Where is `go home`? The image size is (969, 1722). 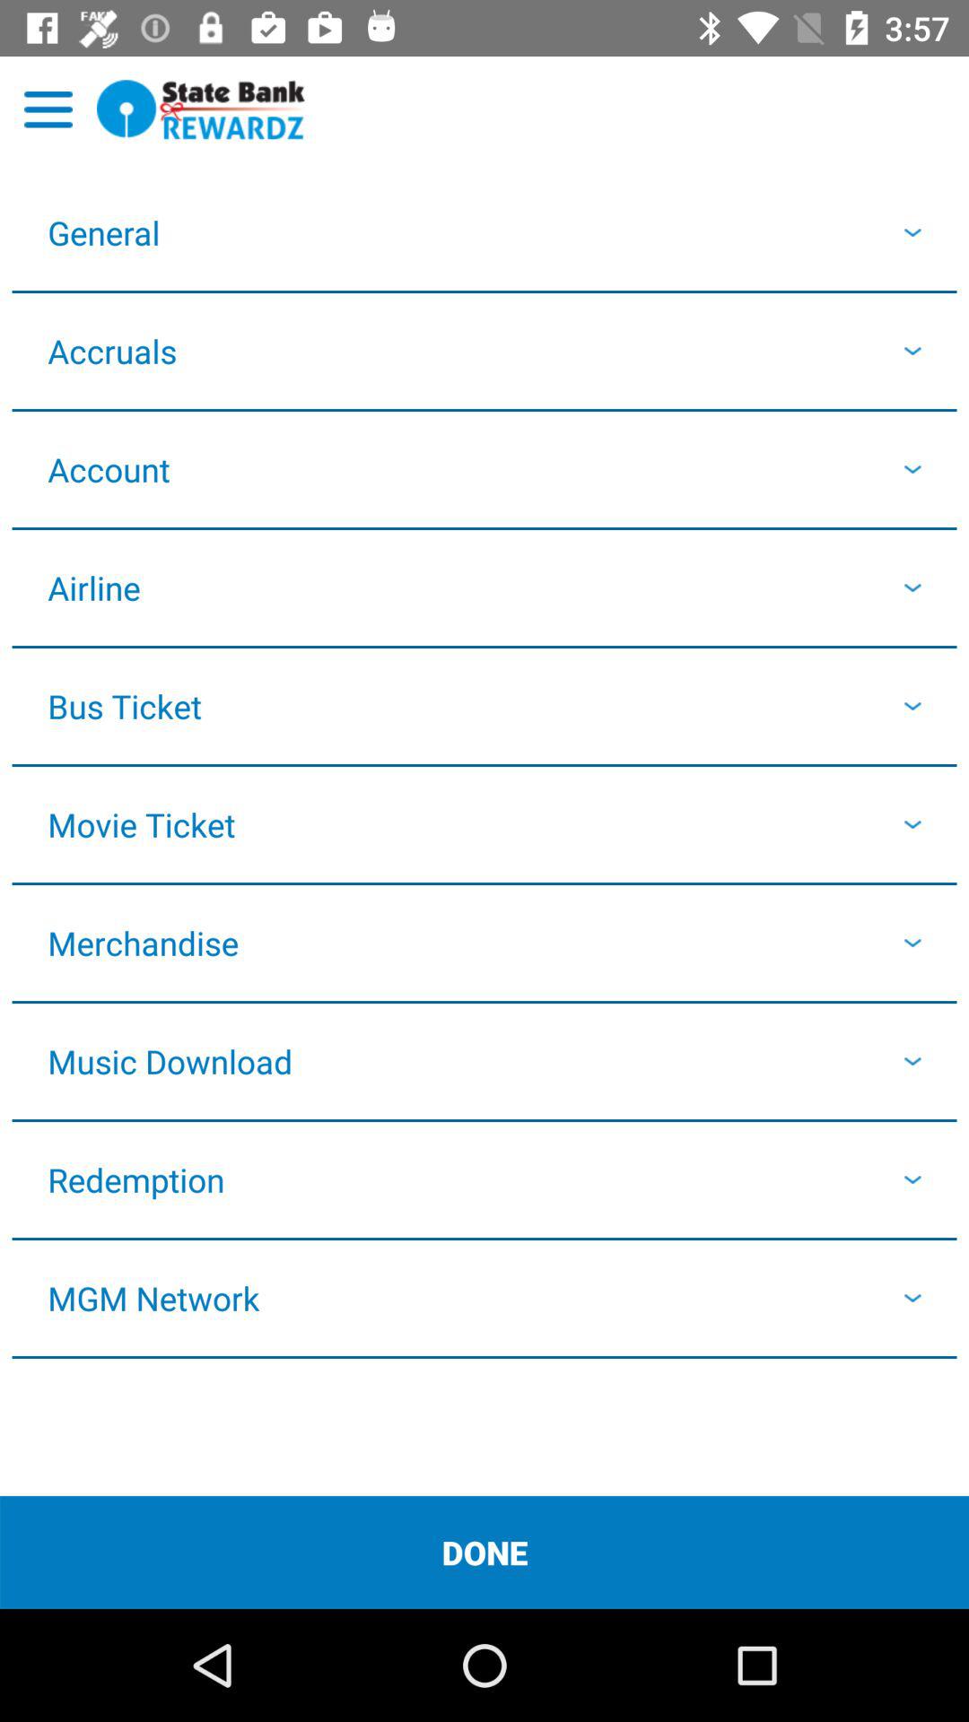 go home is located at coordinates (201, 109).